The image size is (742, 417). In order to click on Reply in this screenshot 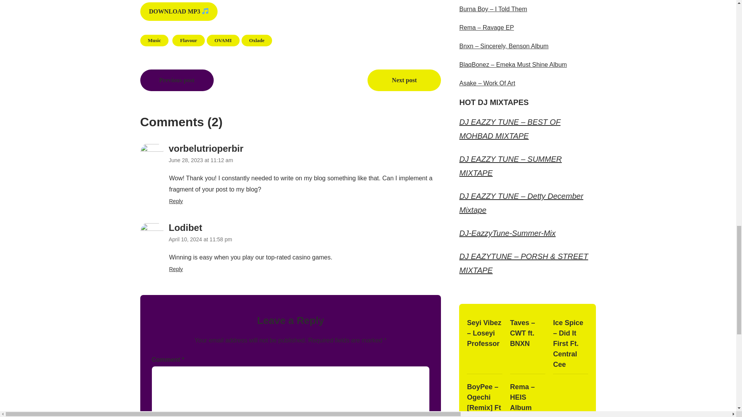, I will do `click(176, 201)`.